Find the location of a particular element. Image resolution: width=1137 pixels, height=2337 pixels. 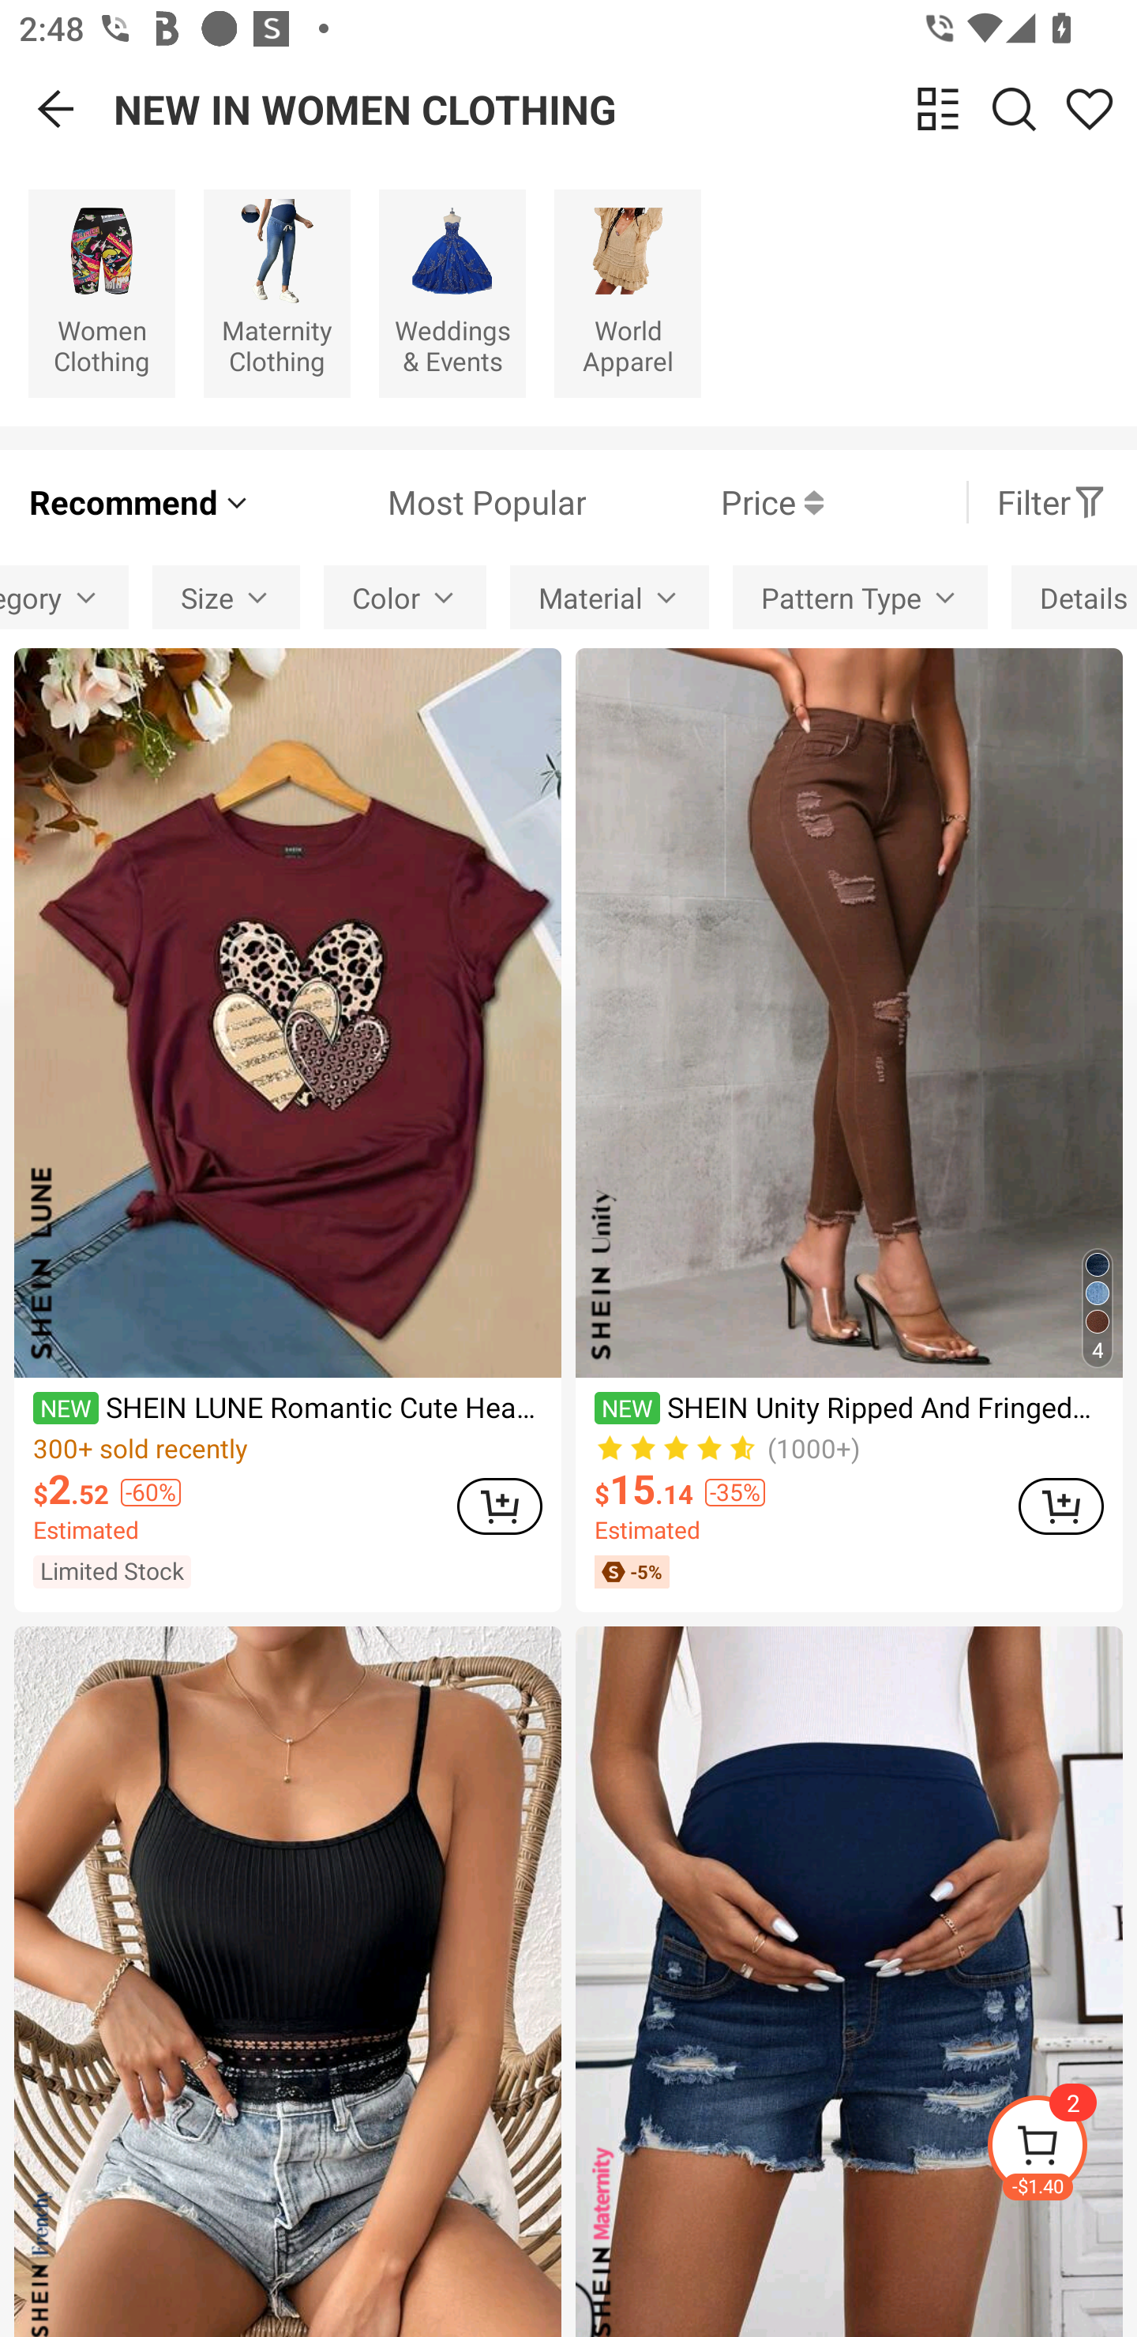

Maternity Clothing is located at coordinates (276, 293).